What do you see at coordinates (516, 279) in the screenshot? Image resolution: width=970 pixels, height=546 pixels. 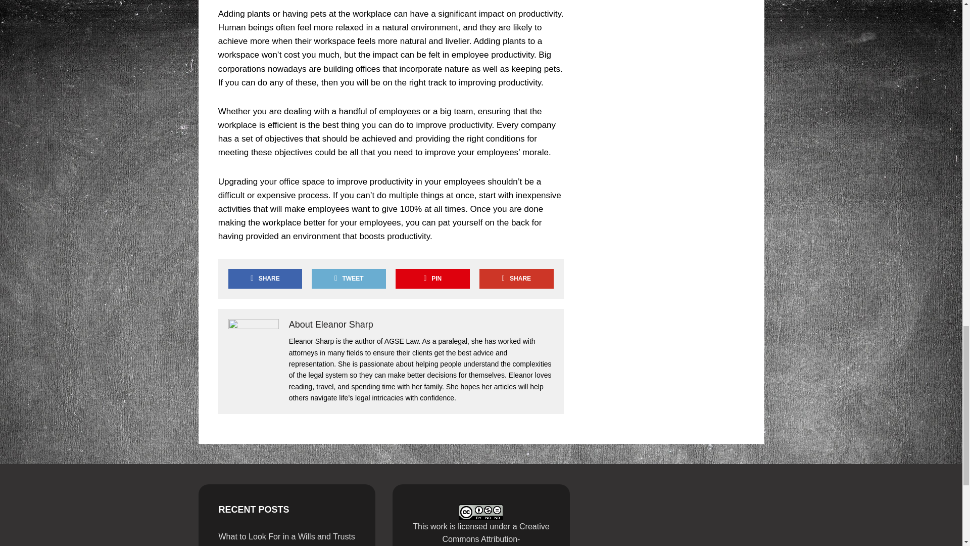 I see `SHARE` at bounding box center [516, 279].